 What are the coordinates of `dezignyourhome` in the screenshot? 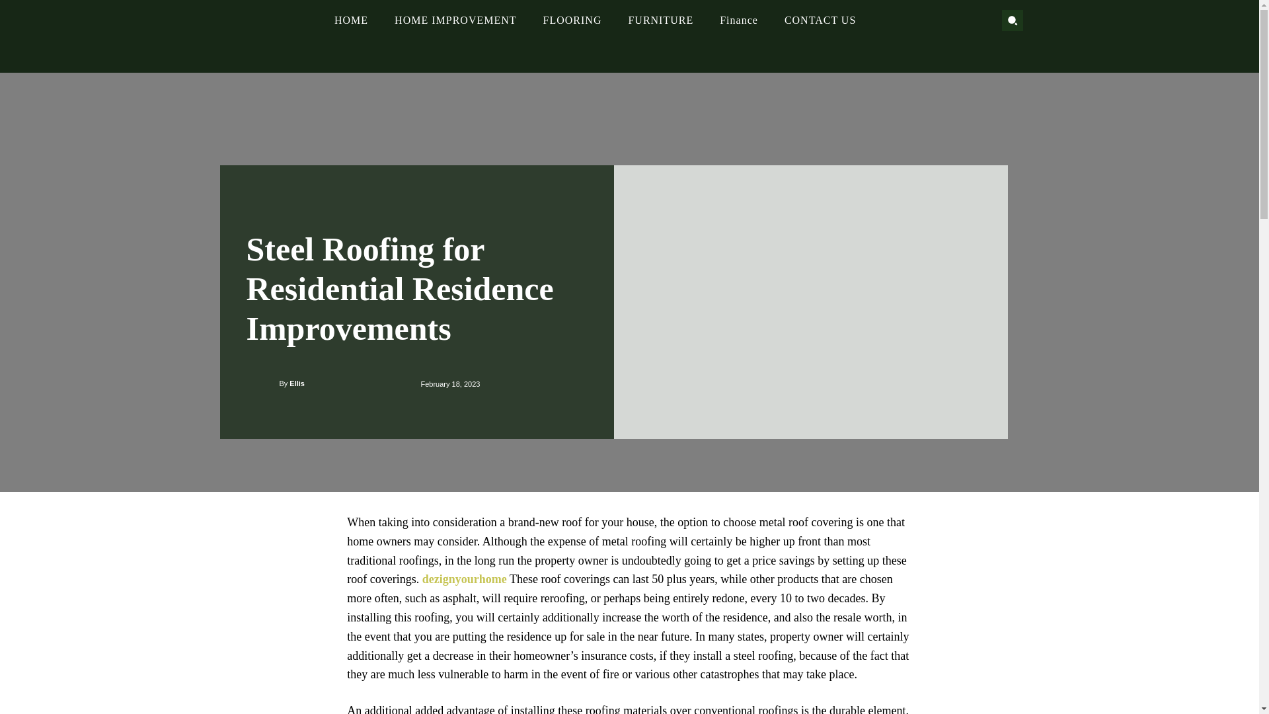 It's located at (464, 579).